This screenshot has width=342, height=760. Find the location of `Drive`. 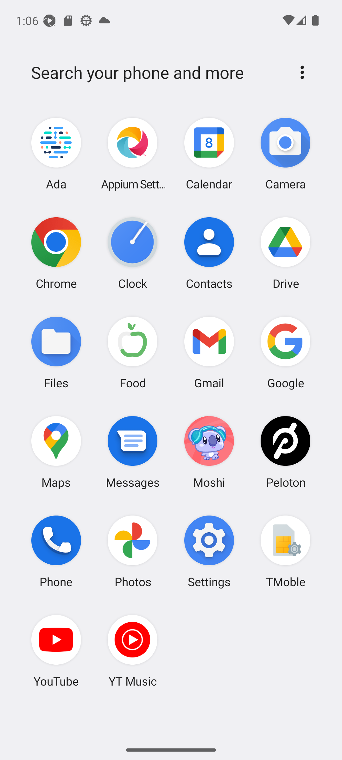

Drive is located at coordinates (285, 253).